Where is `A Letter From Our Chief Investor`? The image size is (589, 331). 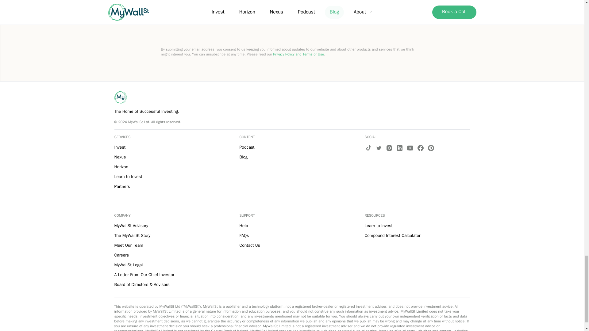
A Letter From Our Chief Investor is located at coordinates (144, 275).